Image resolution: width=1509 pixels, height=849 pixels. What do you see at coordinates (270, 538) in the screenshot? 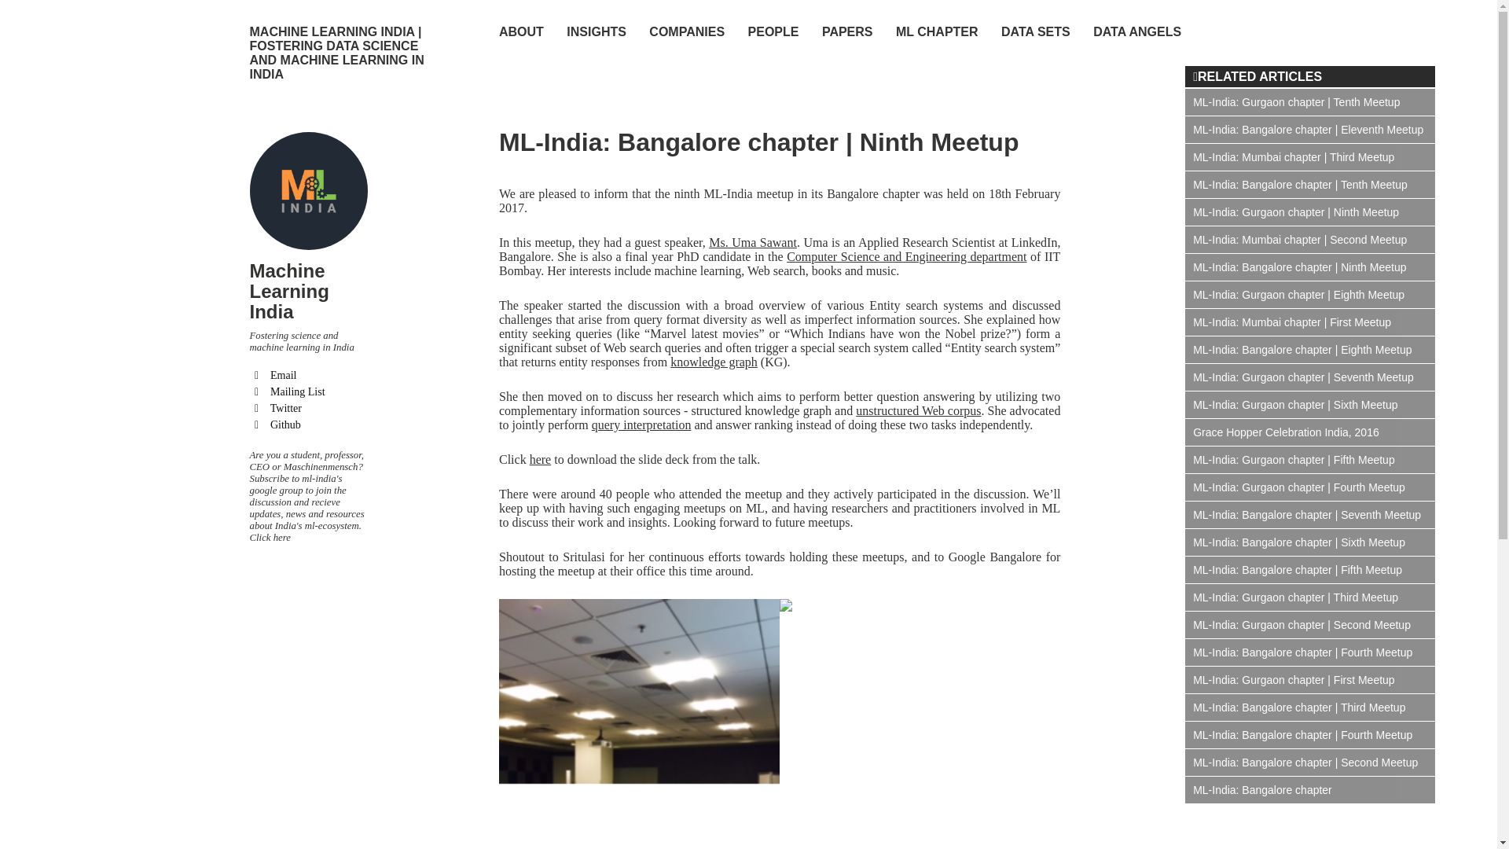
I see `Click here` at bounding box center [270, 538].